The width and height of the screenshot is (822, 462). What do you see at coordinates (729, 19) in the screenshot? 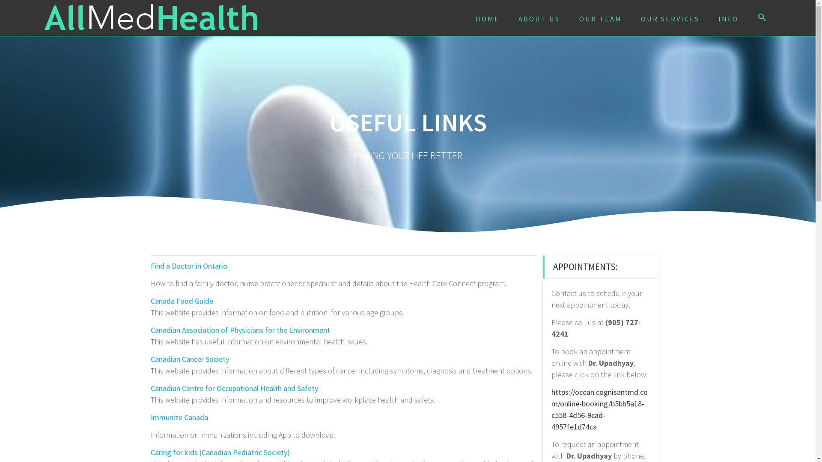
I see `INFO` at bounding box center [729, 19].